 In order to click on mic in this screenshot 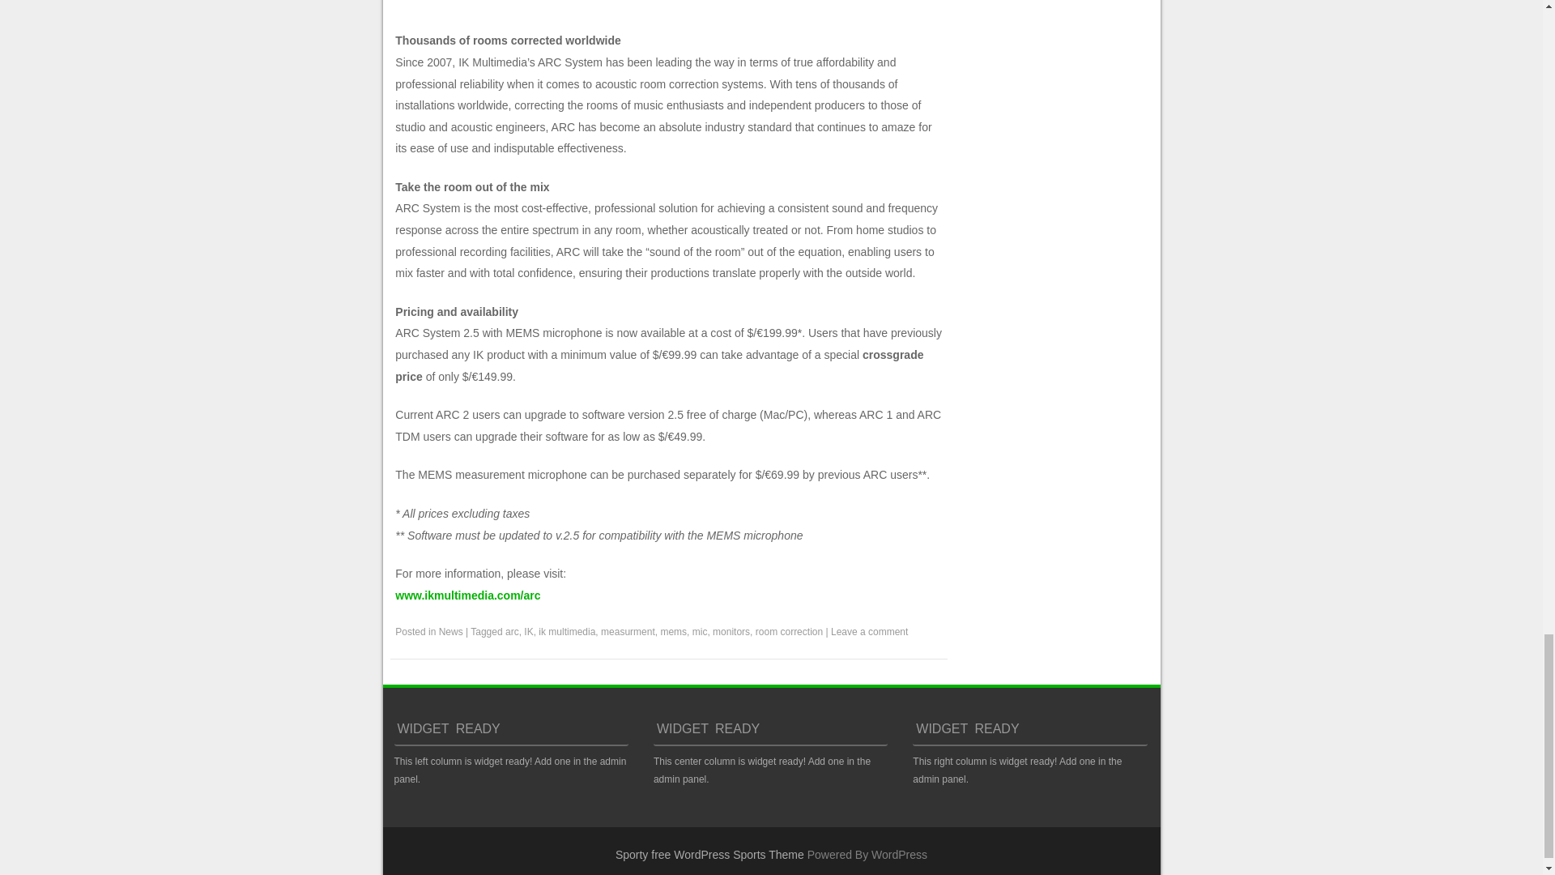, I will do `click(700, 632)`.